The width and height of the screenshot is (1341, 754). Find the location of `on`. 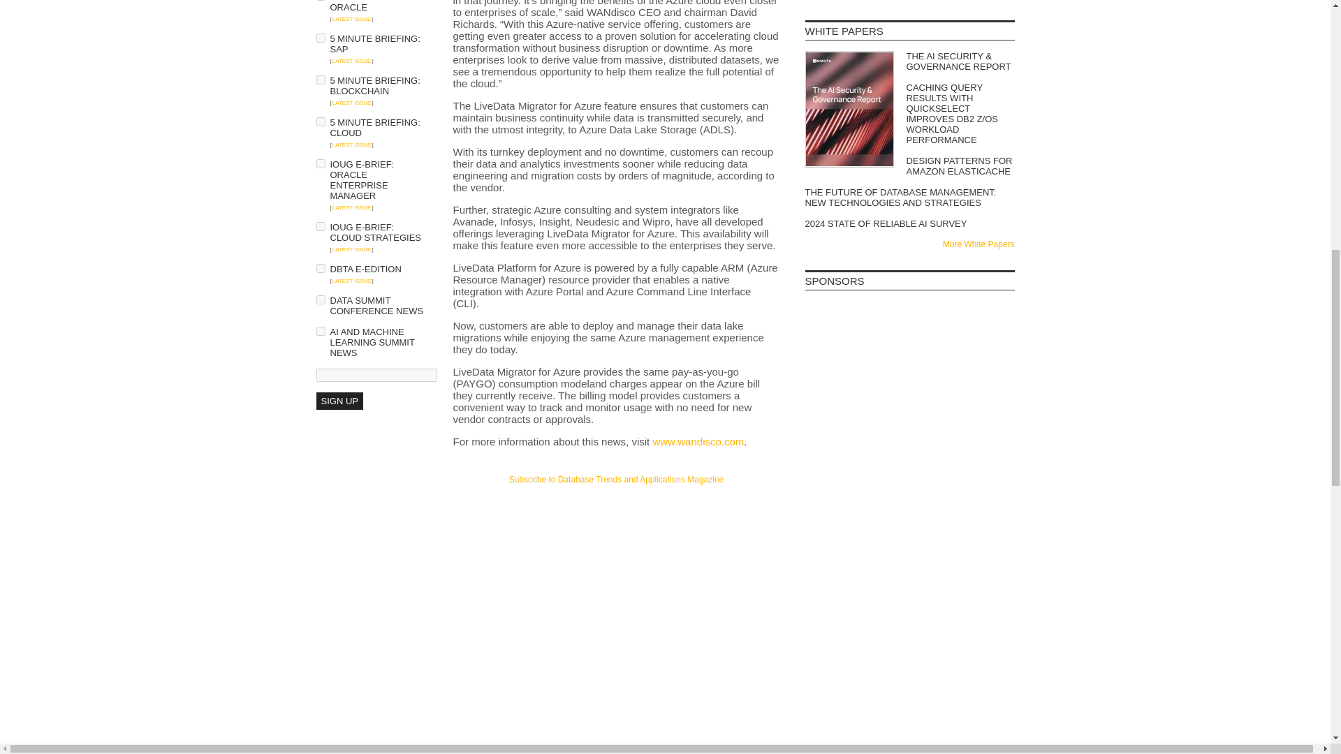

on is located at coordinates (320, 268).